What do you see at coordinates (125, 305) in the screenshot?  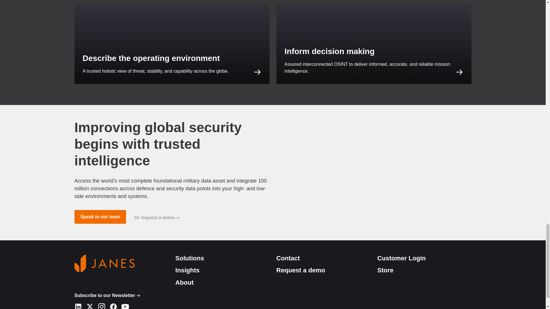 I see `YouTube` at bounding box center [125, 305].